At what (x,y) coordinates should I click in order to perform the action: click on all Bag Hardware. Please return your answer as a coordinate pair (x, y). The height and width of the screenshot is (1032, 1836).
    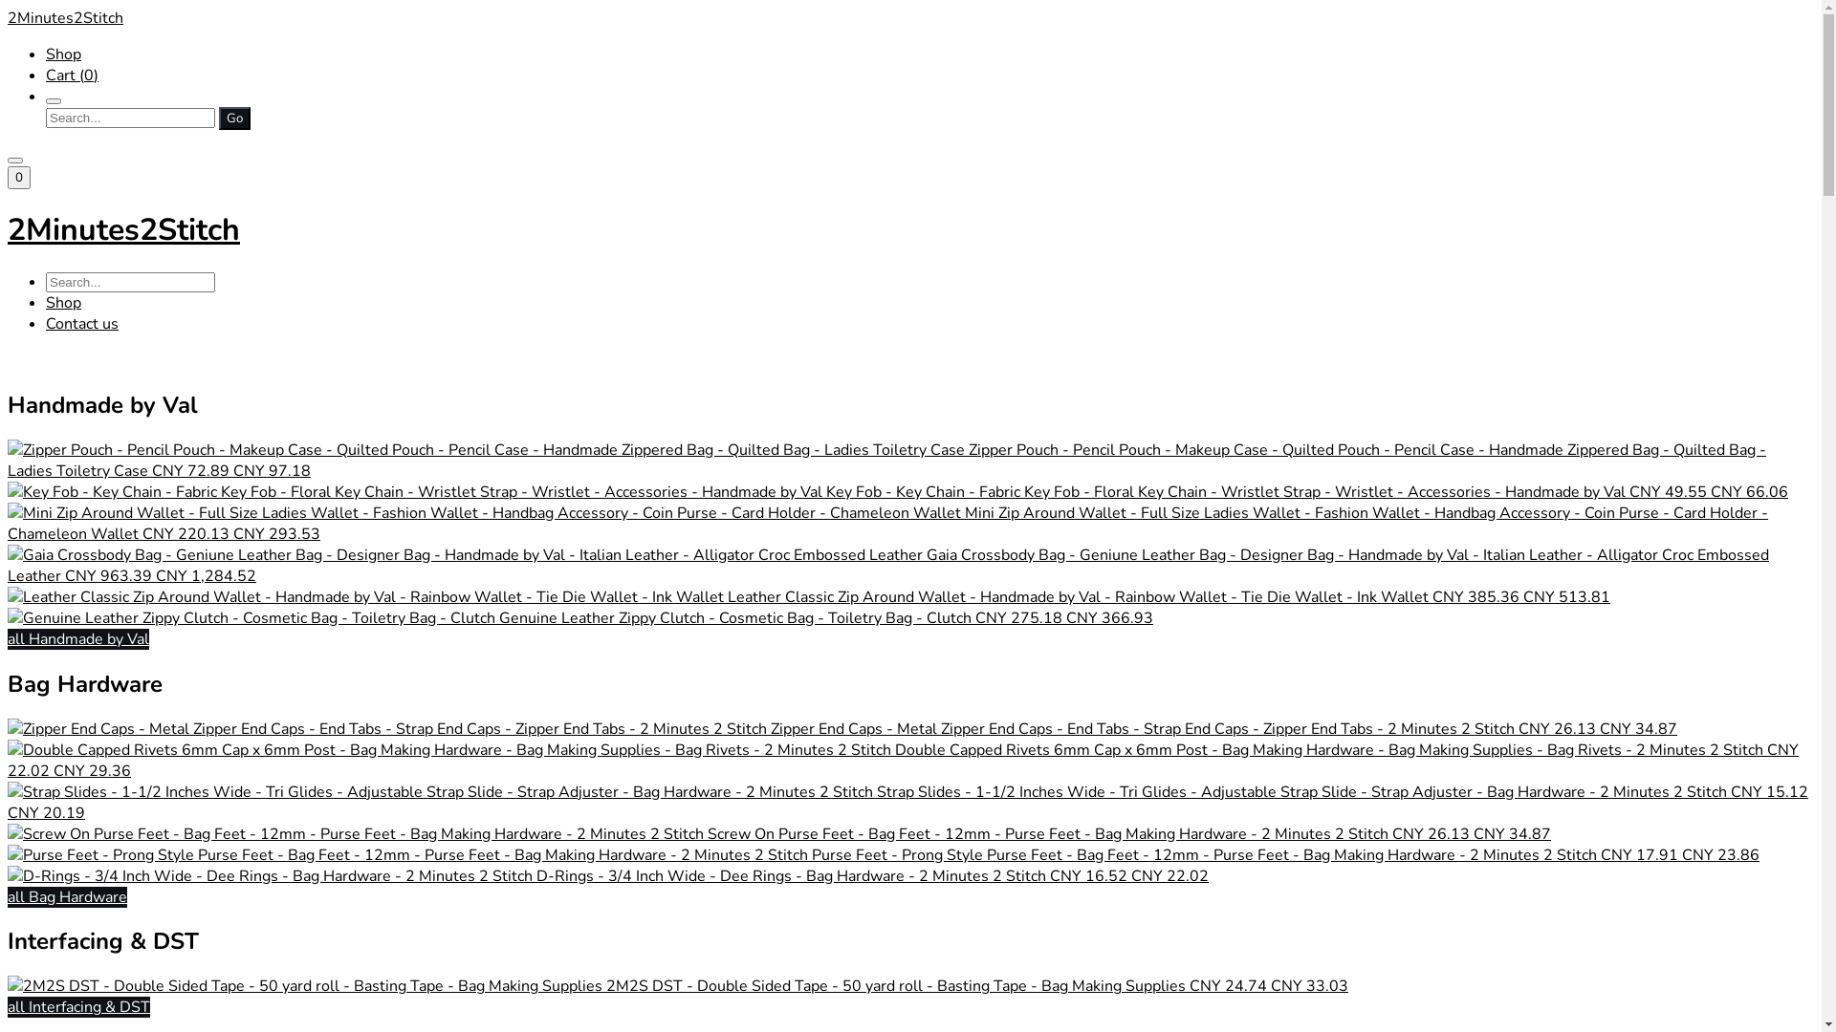
    Looking at the image, I should click on (67, 897).